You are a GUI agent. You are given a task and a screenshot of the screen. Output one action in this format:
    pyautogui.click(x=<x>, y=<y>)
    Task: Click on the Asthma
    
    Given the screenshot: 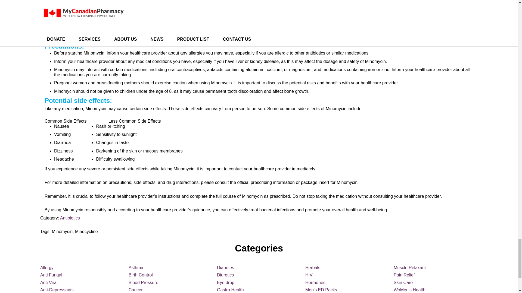 What is the action you would take?
    pyautogui.click(x=136, y=267)
    